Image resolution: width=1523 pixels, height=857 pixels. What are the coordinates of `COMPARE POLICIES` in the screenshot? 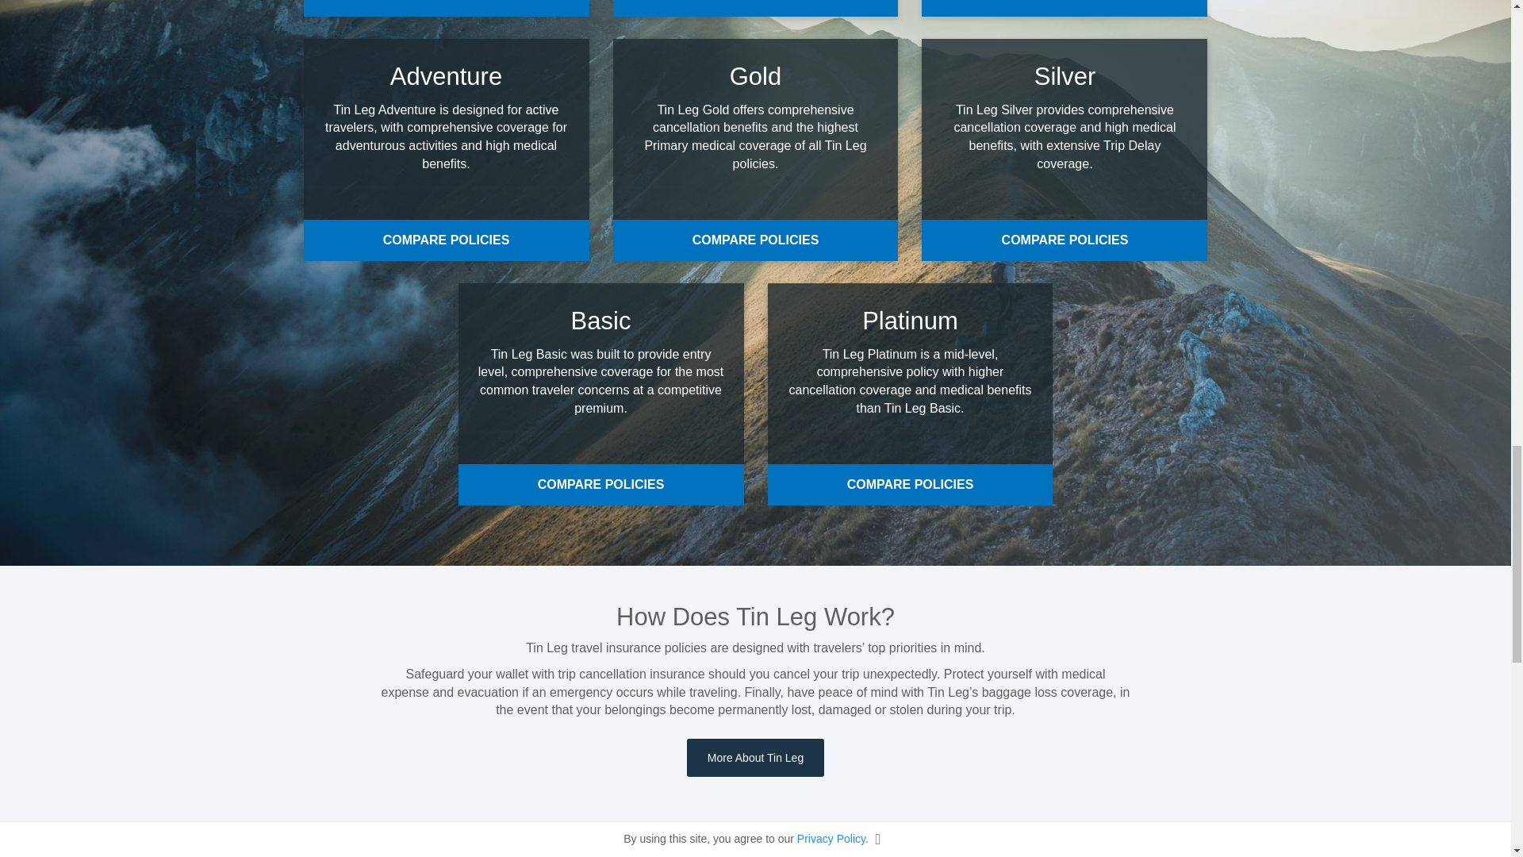 It's located at (755, 240).